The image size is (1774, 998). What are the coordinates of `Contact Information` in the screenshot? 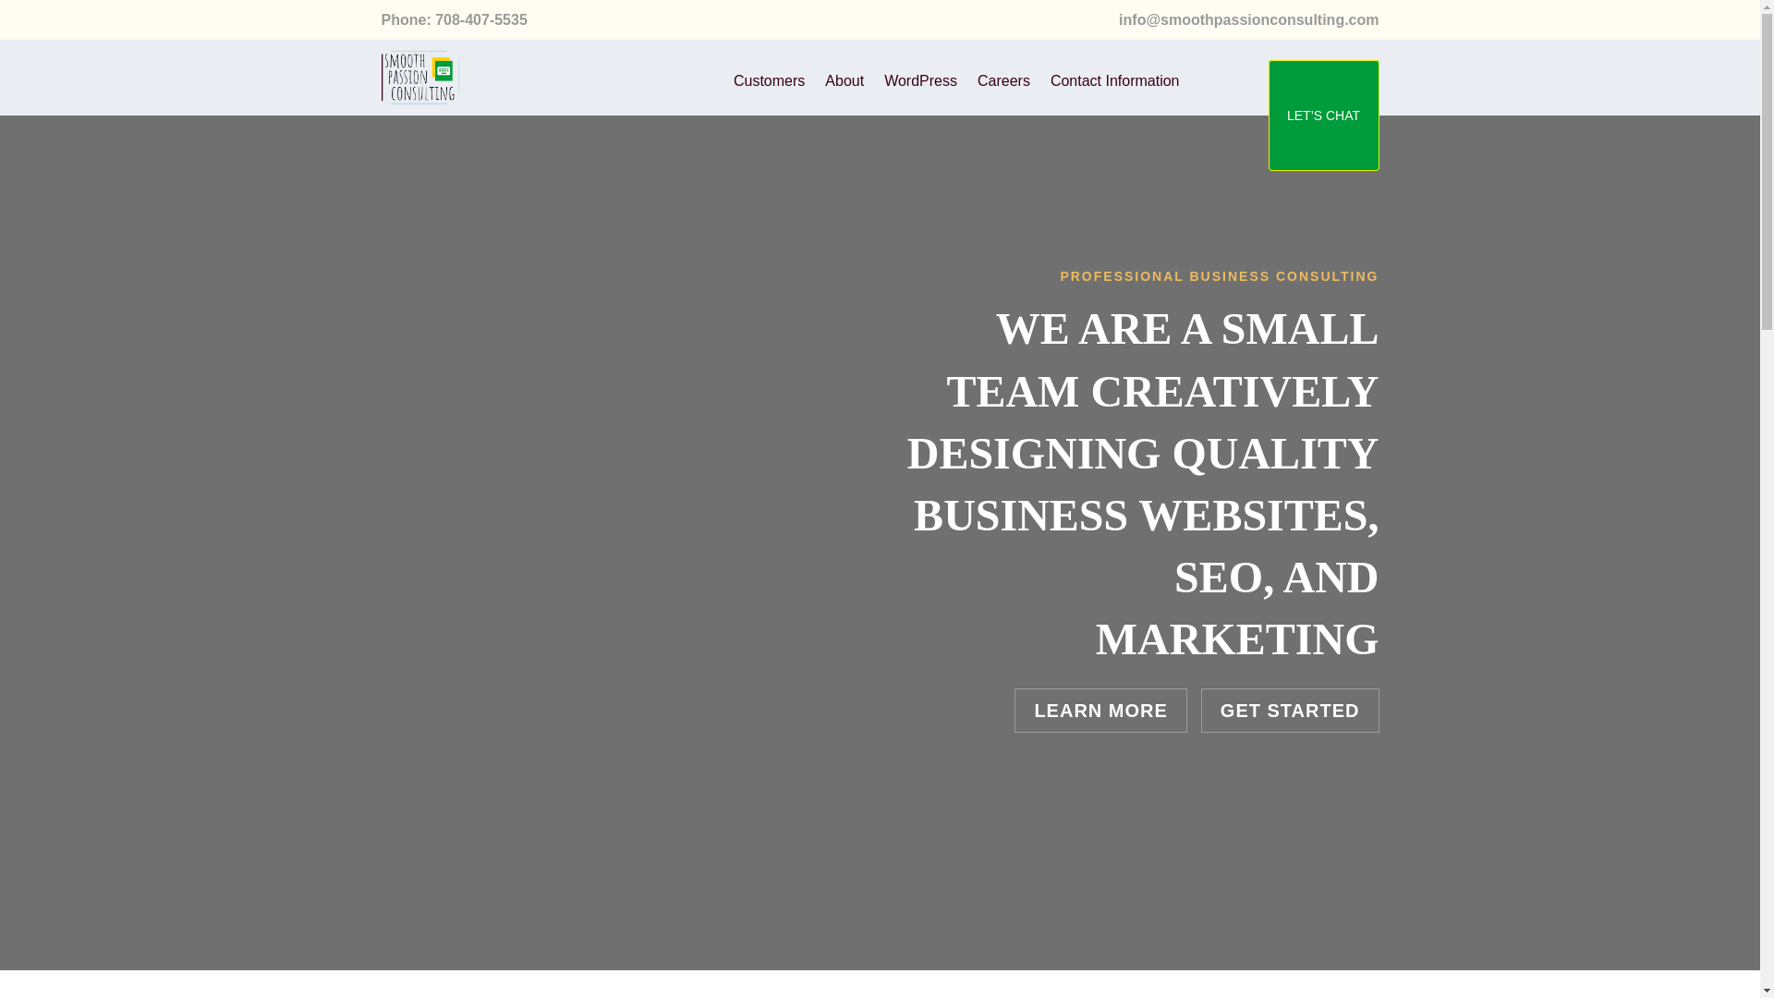 It's located at (1114, 83).